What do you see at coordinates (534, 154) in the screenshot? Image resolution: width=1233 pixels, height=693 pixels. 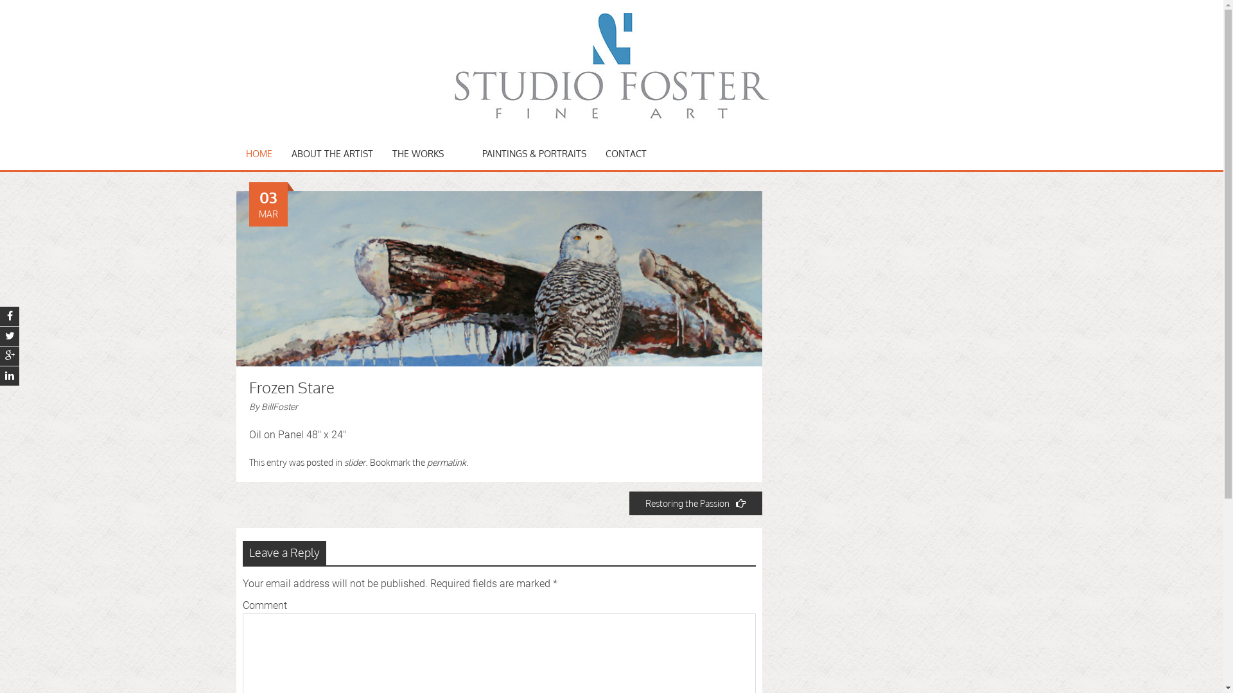 I see `PAINTINGS & PORTRAITS` at bounding box center [534, 154].